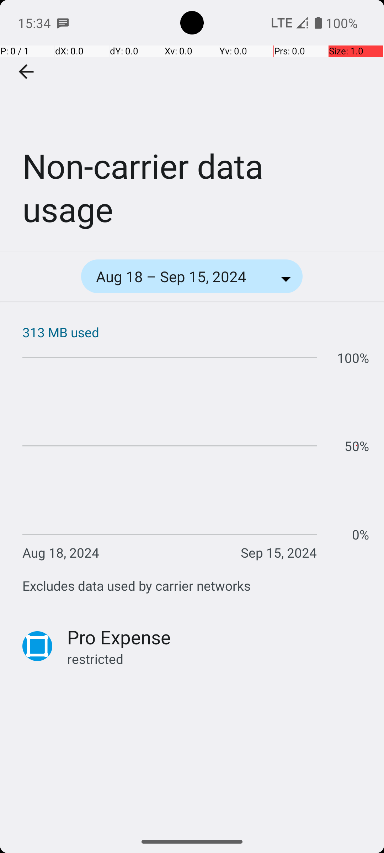 The height and width of the screenshot is (853, 384). Describe the element at coordinates (61, 552) in the screenshot. I see `Aug 18, 2024` at that location.